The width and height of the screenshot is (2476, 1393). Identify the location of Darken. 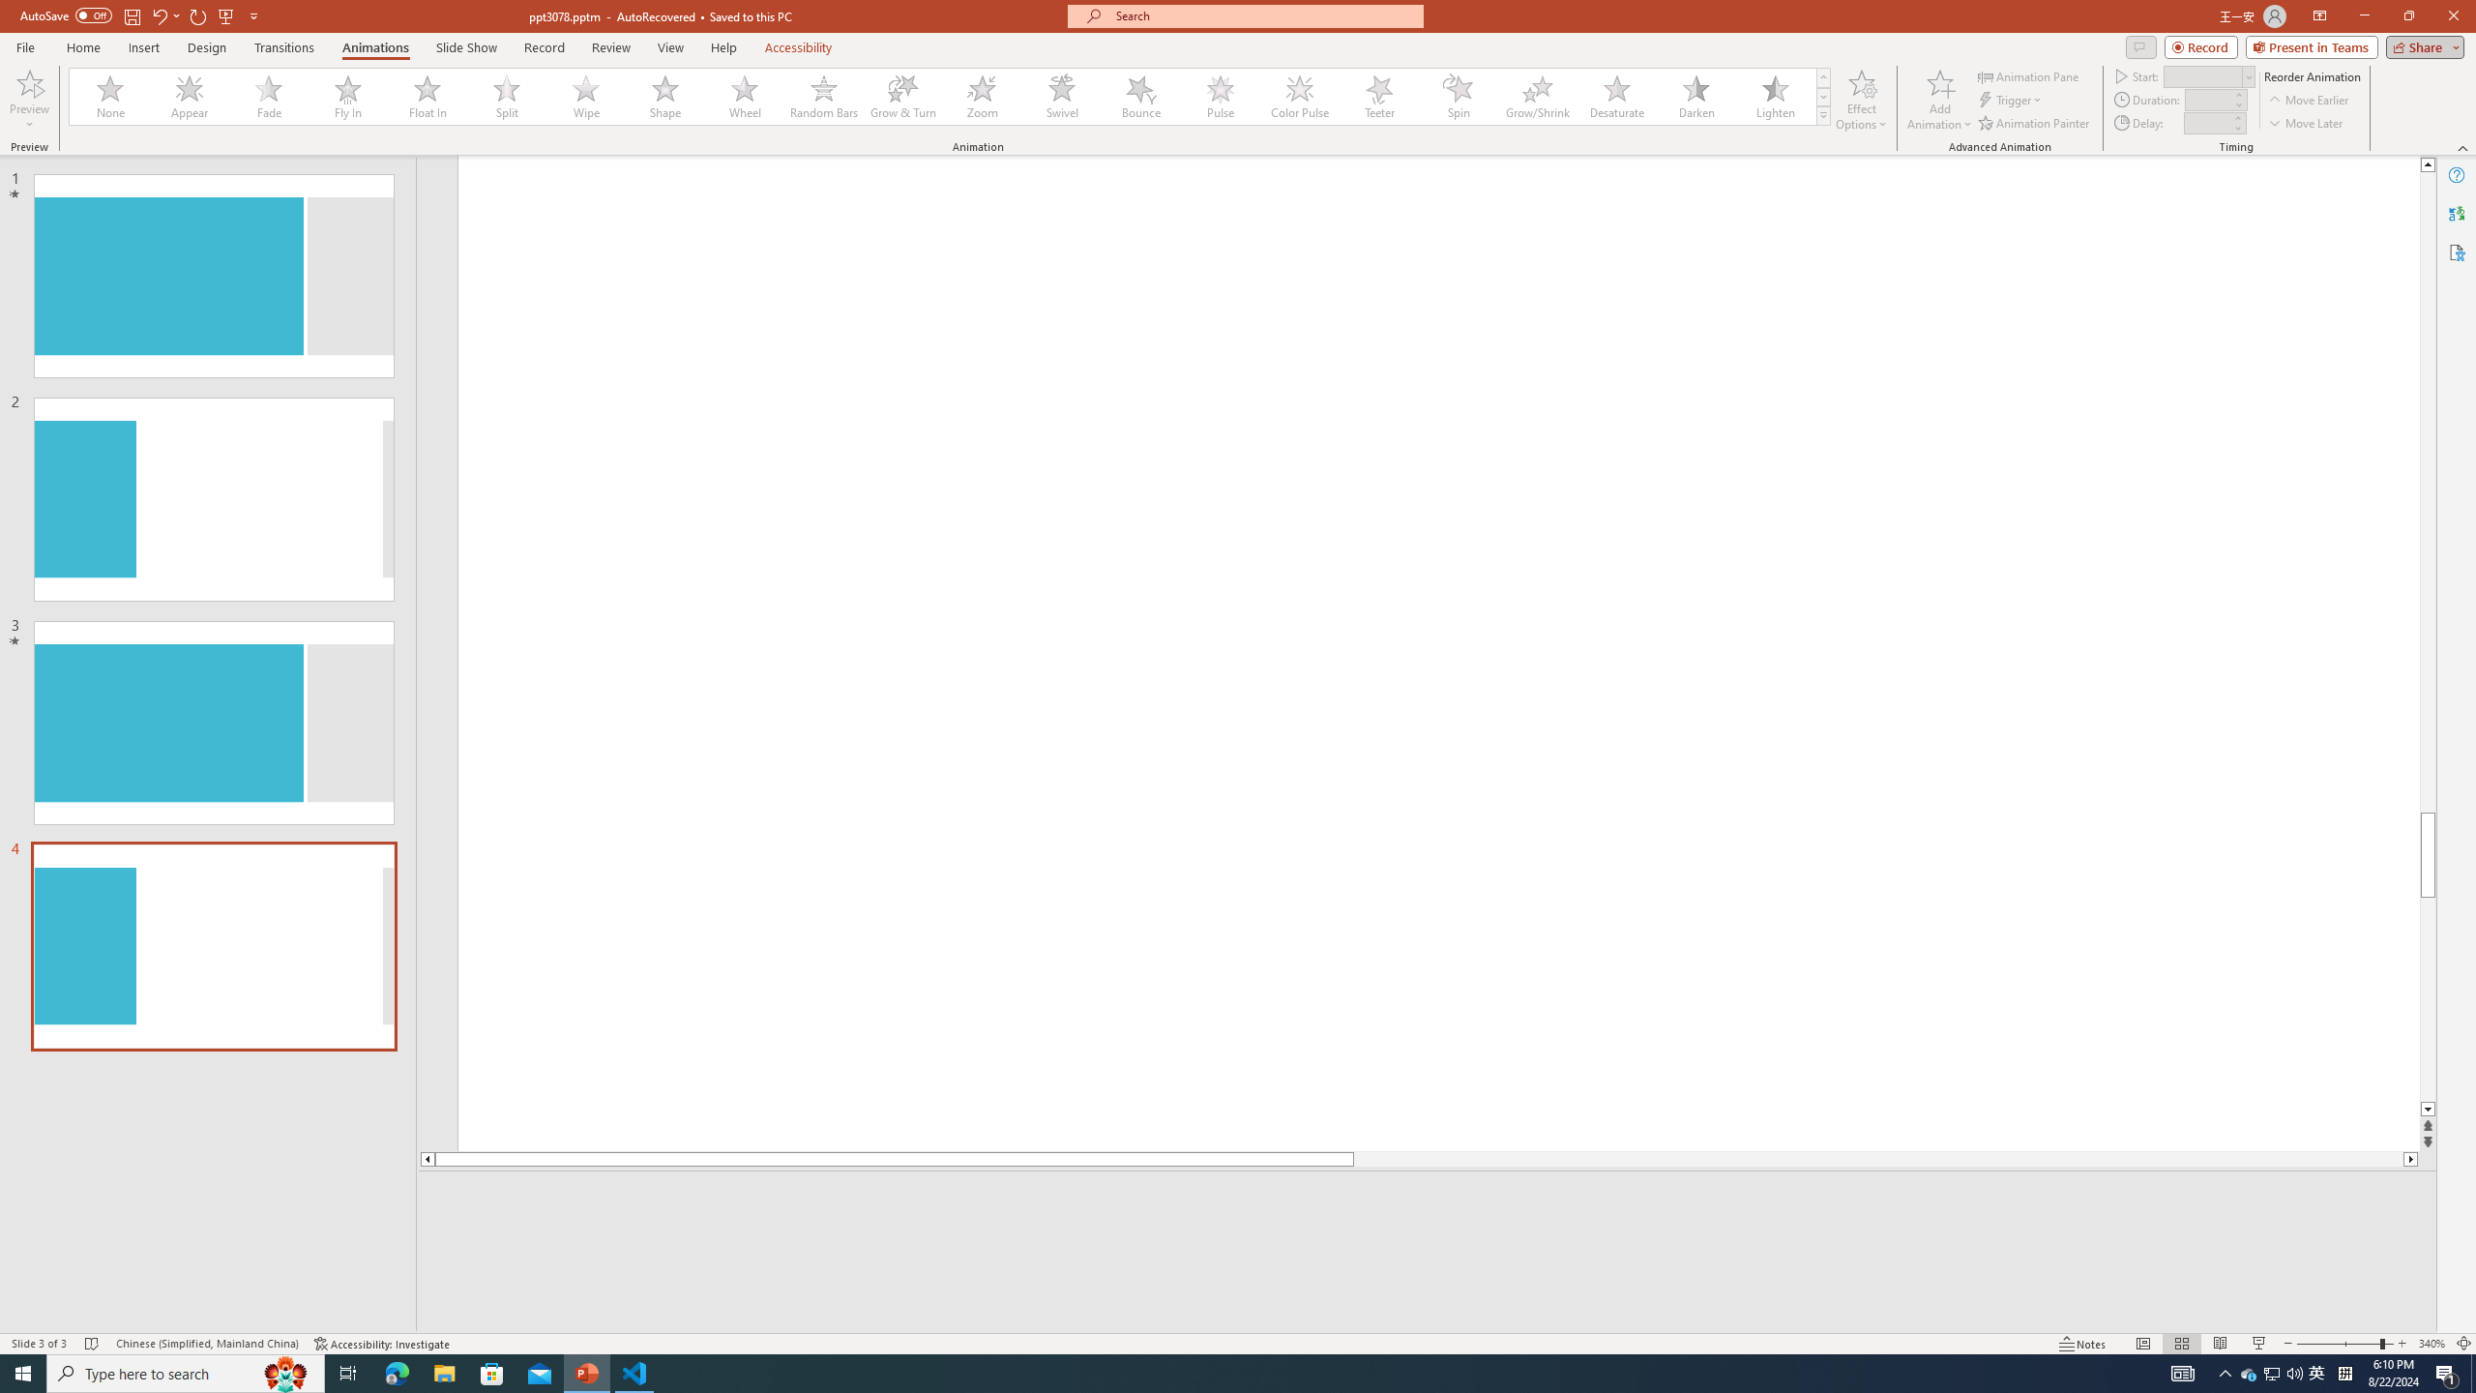
(1695, 97).